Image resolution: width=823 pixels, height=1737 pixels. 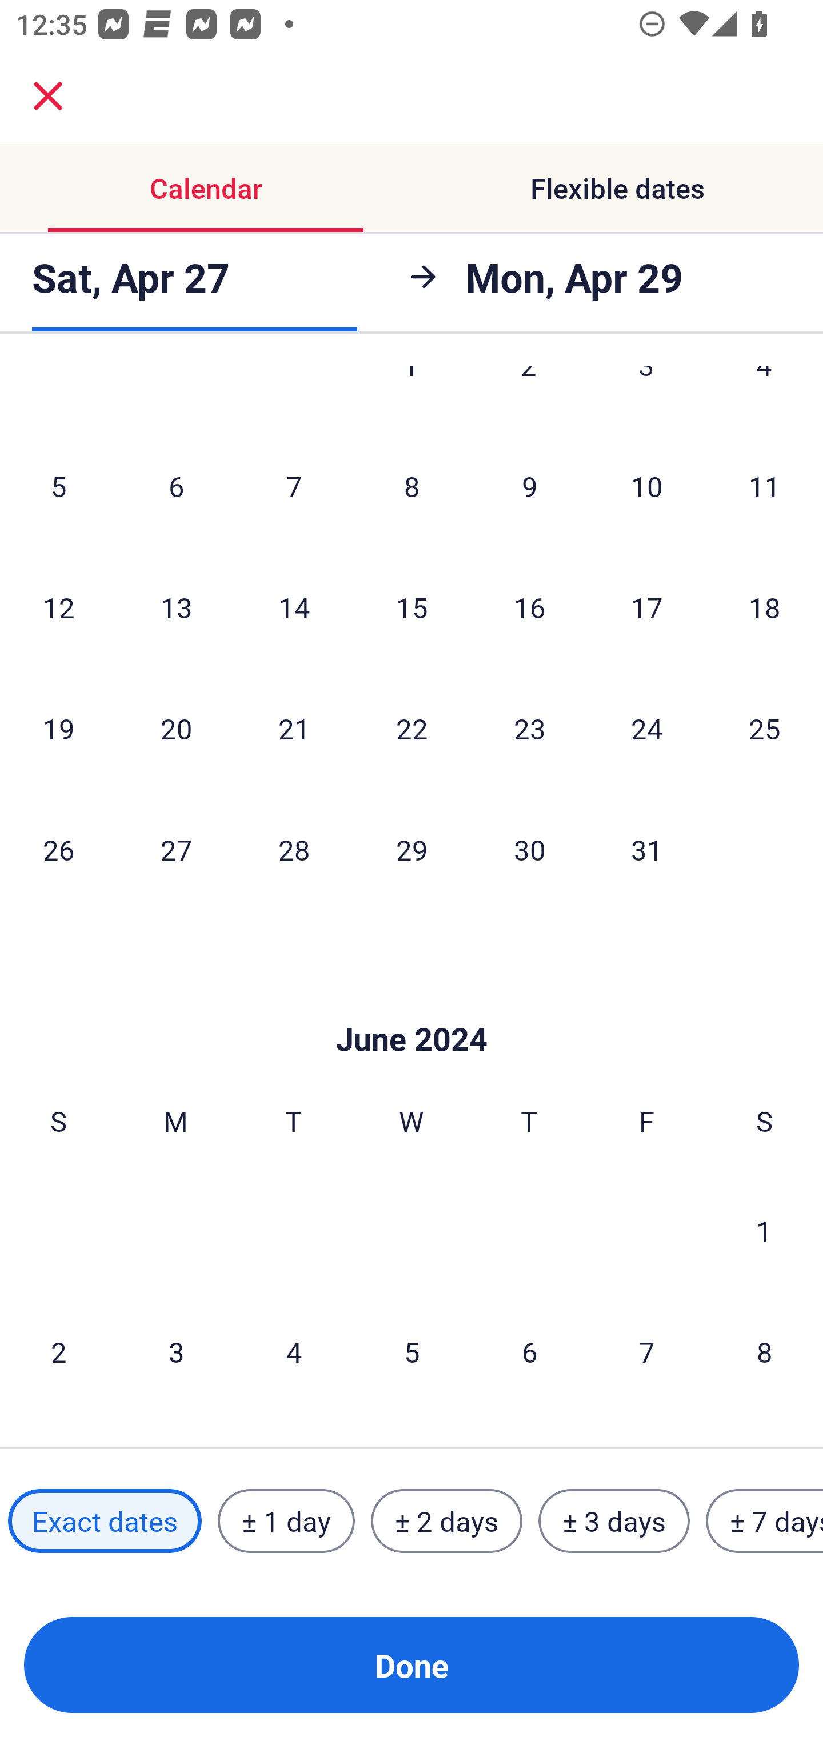 I want to click on 11 Saturday, May 11, 2024, so click(x=765, y=485).